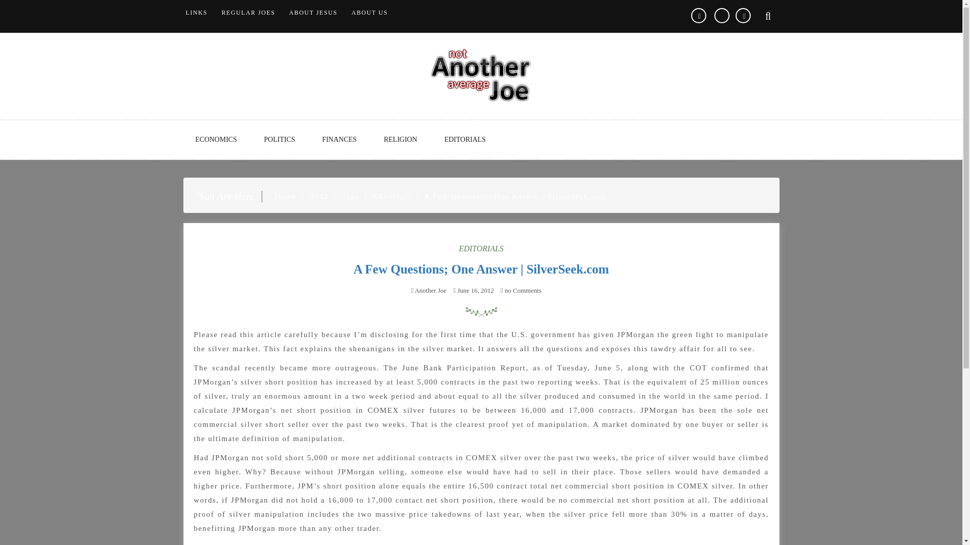 This screenshot has height=545, width=970. Describe the element at coordinates (475, 291) in the screenshot. I see `June 16, 2012` at that location.